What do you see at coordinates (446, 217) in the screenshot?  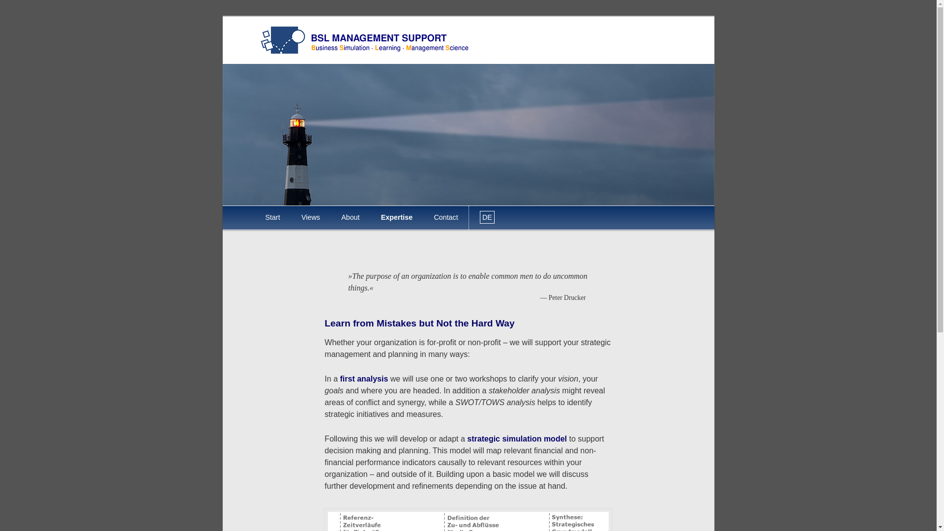 I see `Contact` at bounding box center [446, 217].